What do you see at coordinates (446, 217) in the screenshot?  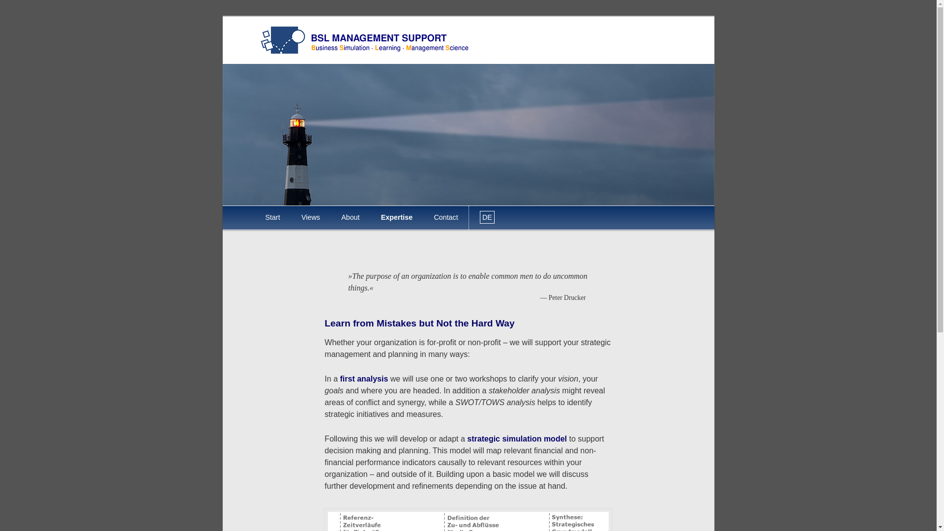 I see `Contact` at bounding box center [446, 217].